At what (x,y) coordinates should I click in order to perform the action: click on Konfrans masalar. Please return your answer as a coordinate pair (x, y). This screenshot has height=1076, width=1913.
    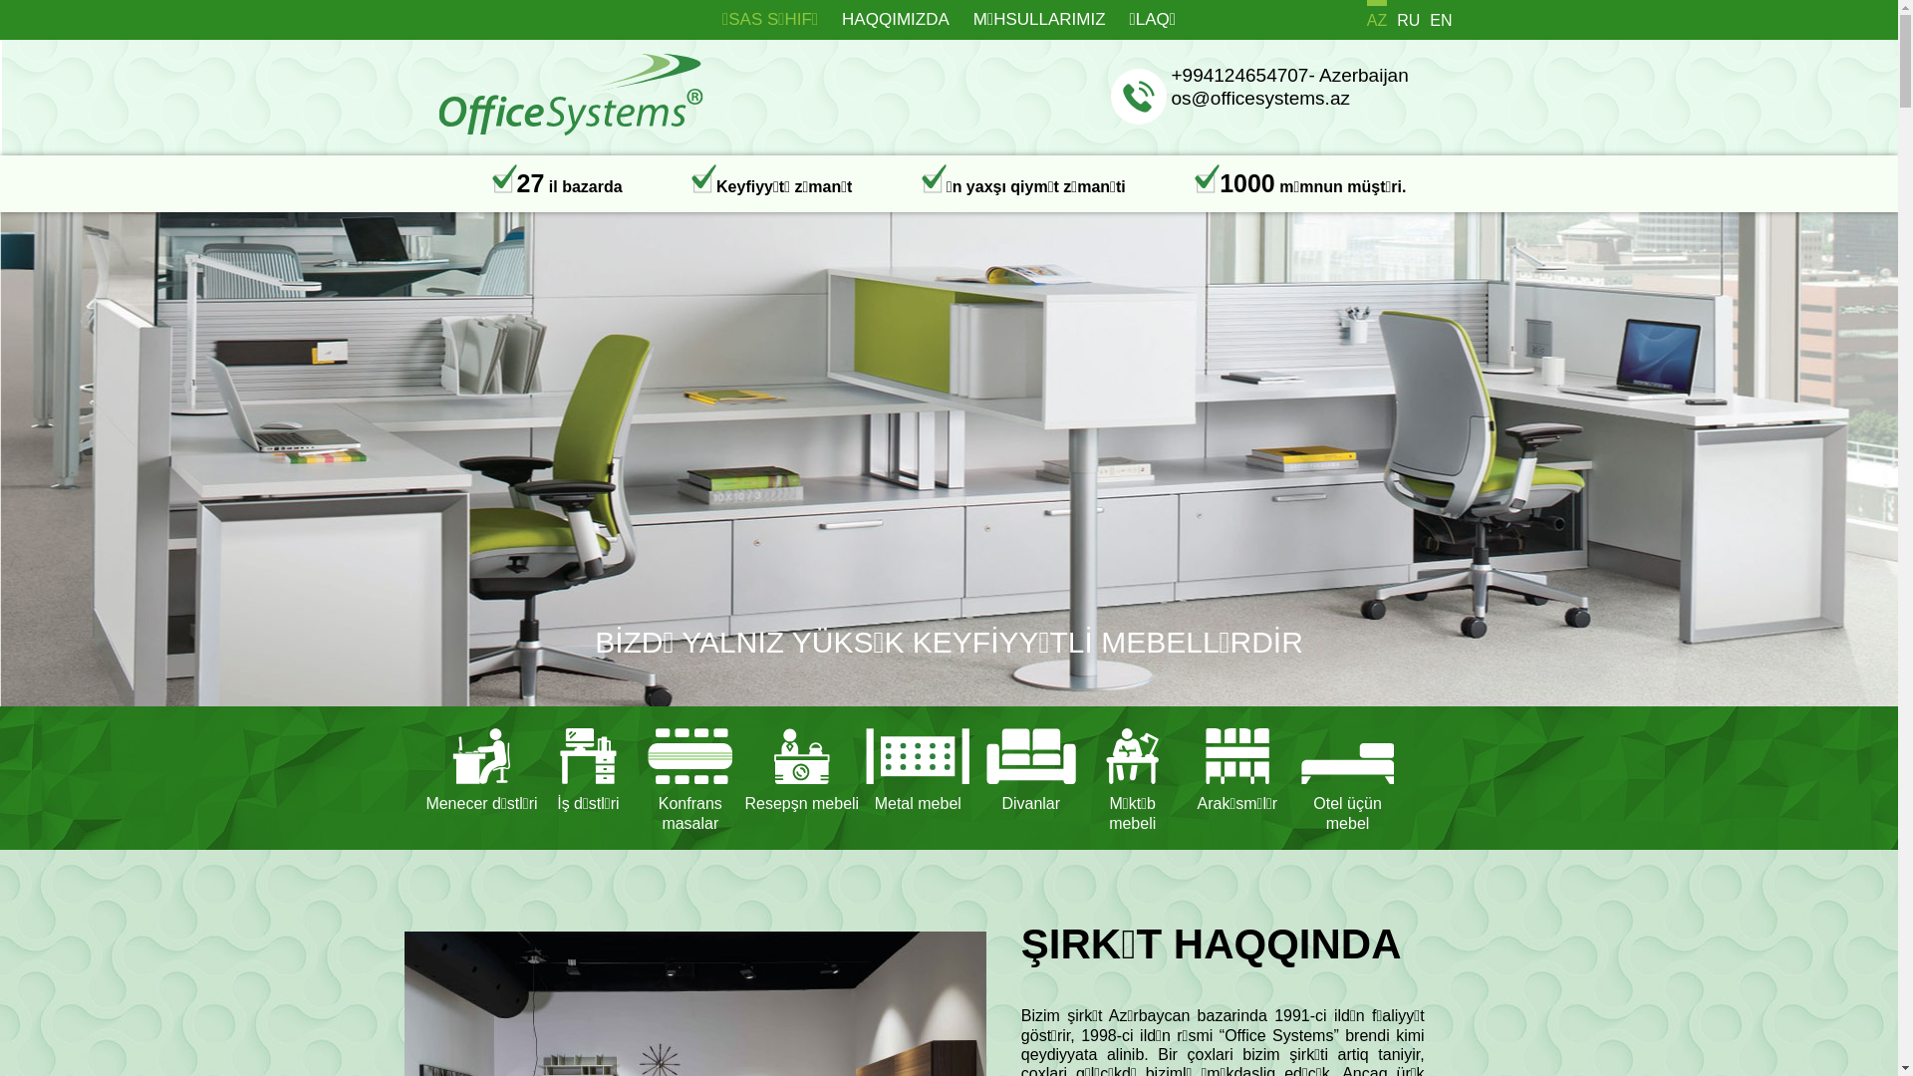
    Looking at the image, I should click on (689, 778).